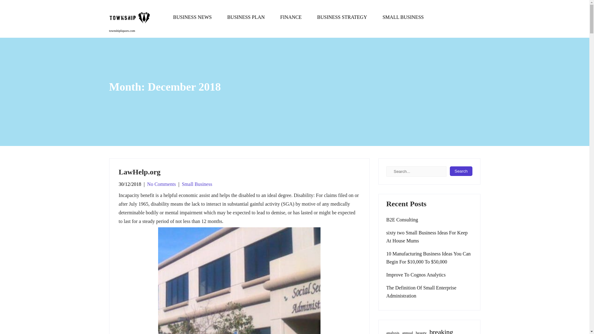 The image size is (594, 334). Describe the element at coordinates (461, 171) in the screenshot. I see `Search` at that location.